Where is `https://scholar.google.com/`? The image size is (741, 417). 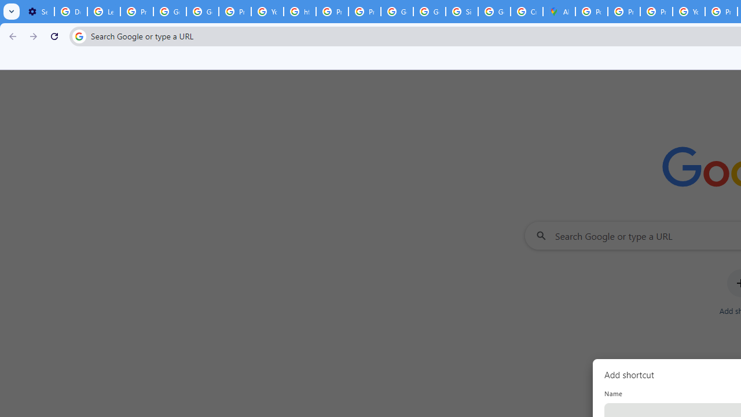 https://scholar.google.com/ is located at coordinates (300, 12).